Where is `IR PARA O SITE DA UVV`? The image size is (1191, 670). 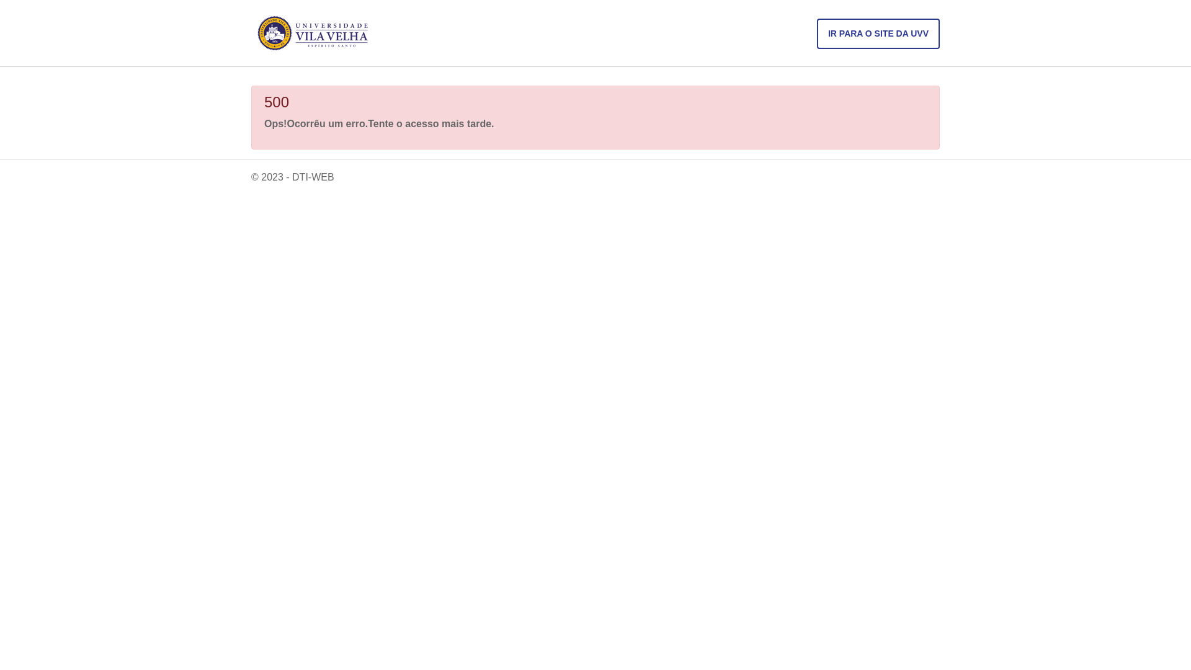
IR PARA O SITE DA UVV is located at coordinates (878, 33).